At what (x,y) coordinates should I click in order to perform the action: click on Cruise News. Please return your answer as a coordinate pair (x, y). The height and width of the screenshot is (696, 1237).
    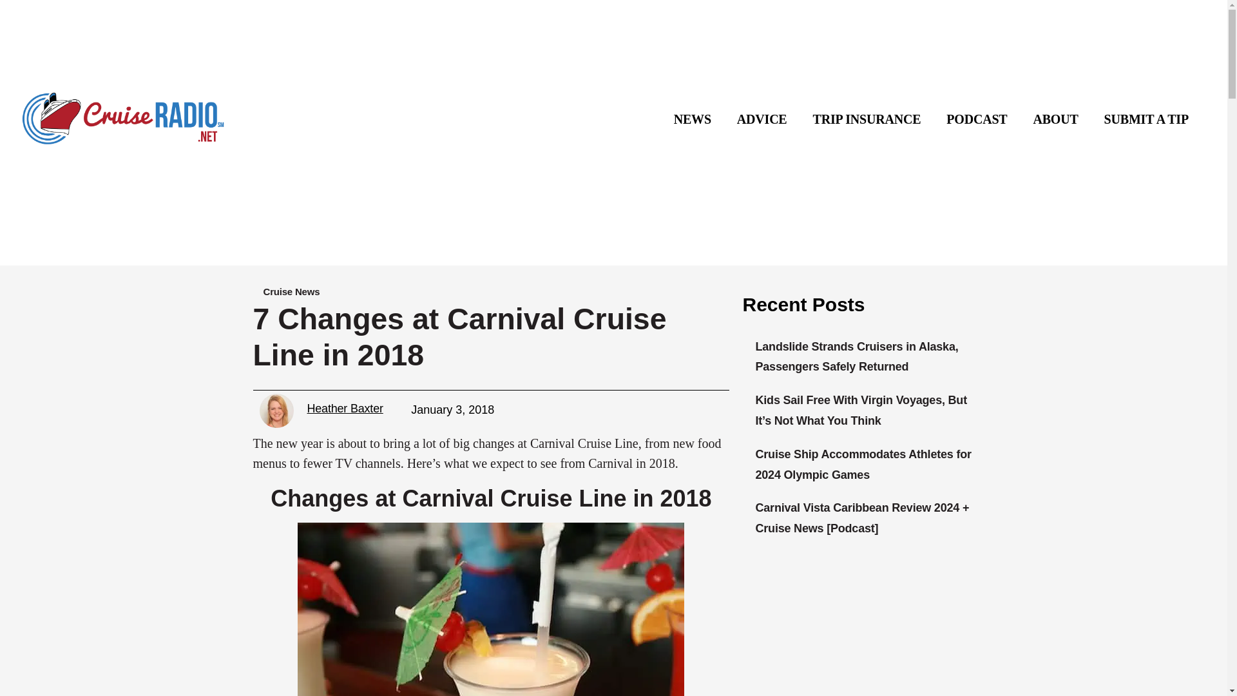
    Looking at the image, I should click on (291, 291).